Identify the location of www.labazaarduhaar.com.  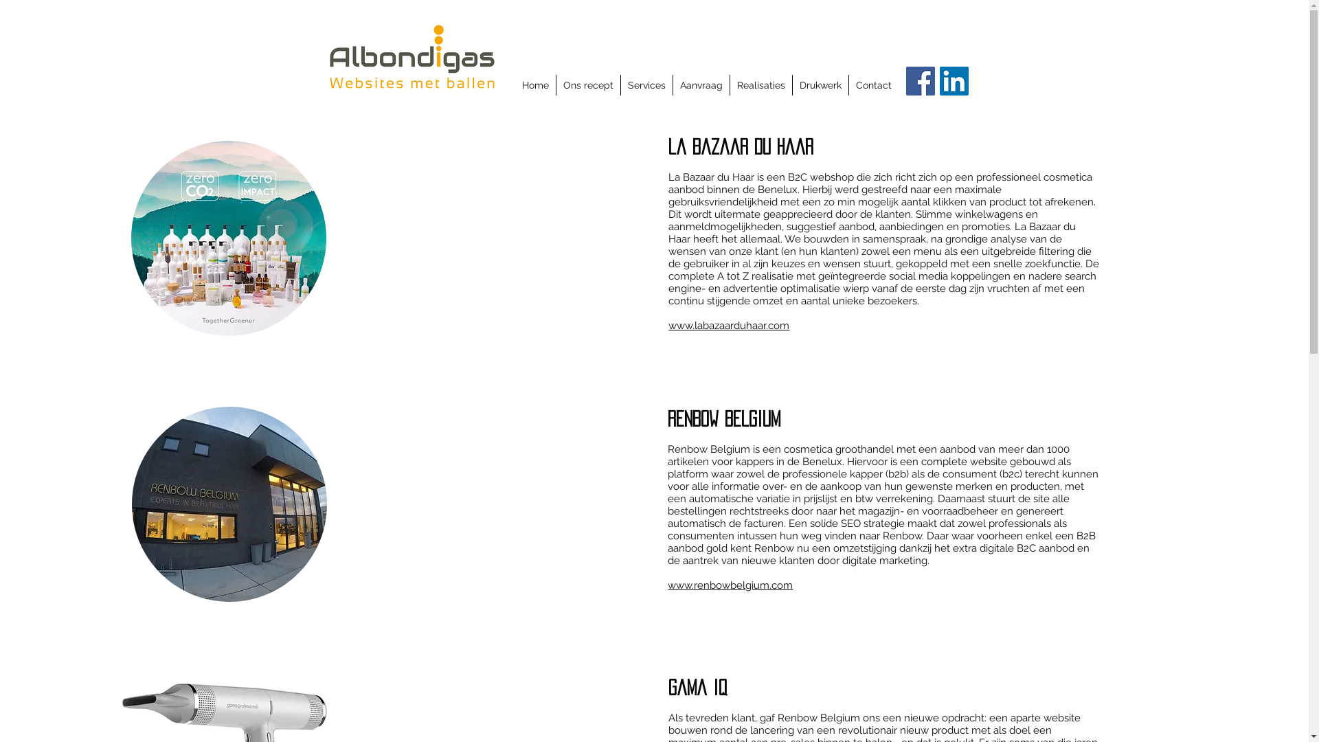
(728, 326).